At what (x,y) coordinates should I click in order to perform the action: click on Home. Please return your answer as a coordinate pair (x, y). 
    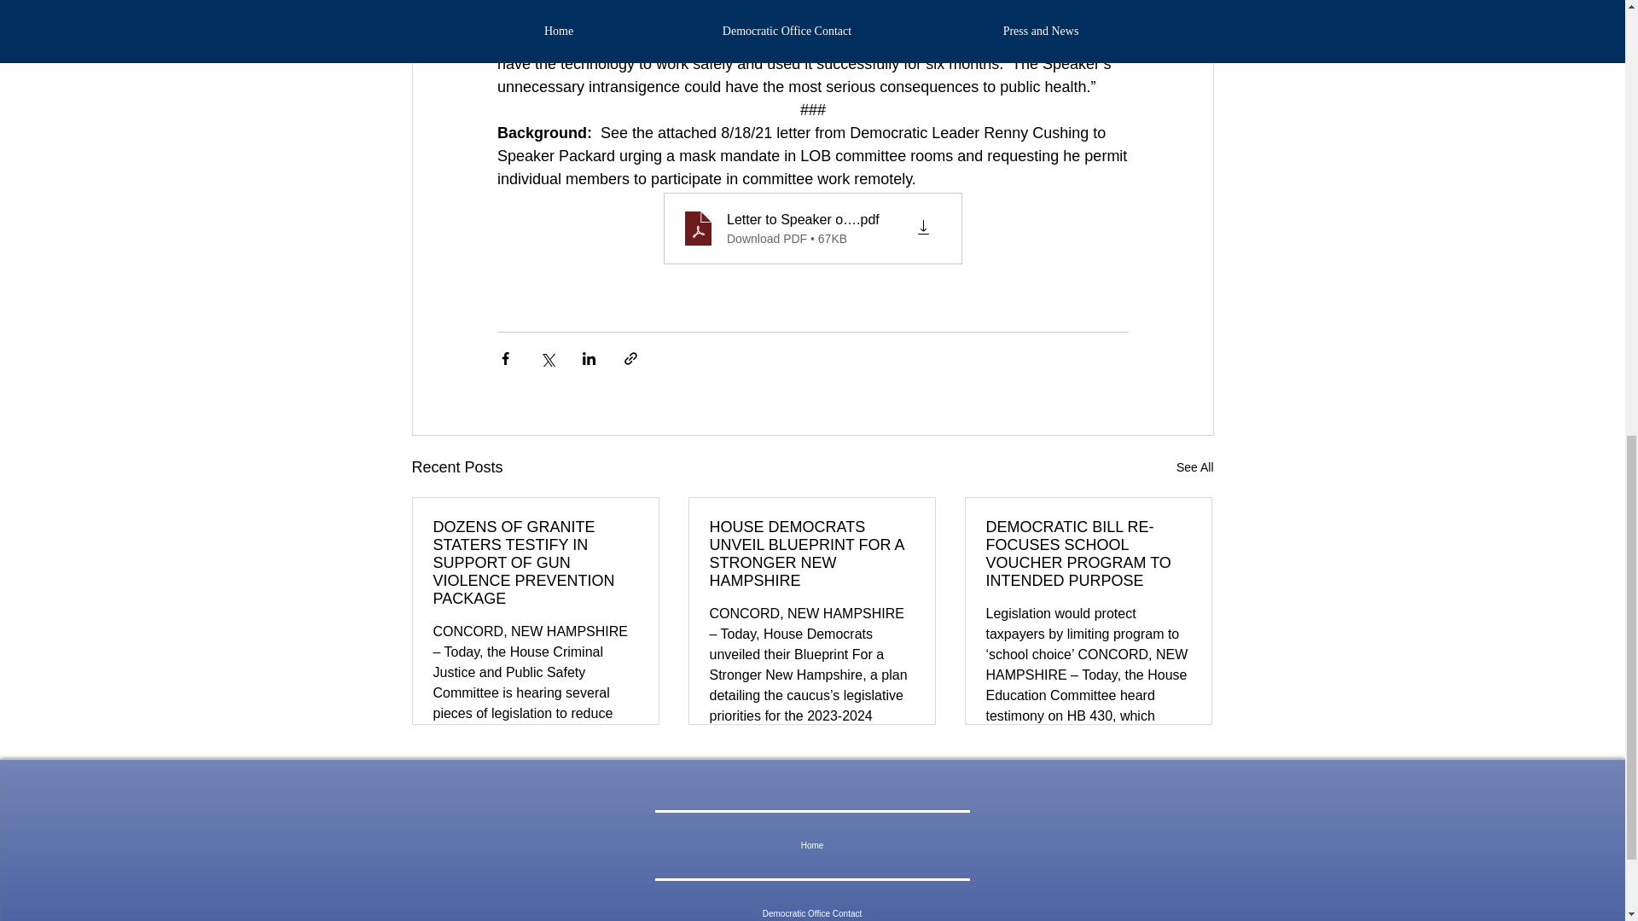
    Looking at the image, I should click on (812, 845).